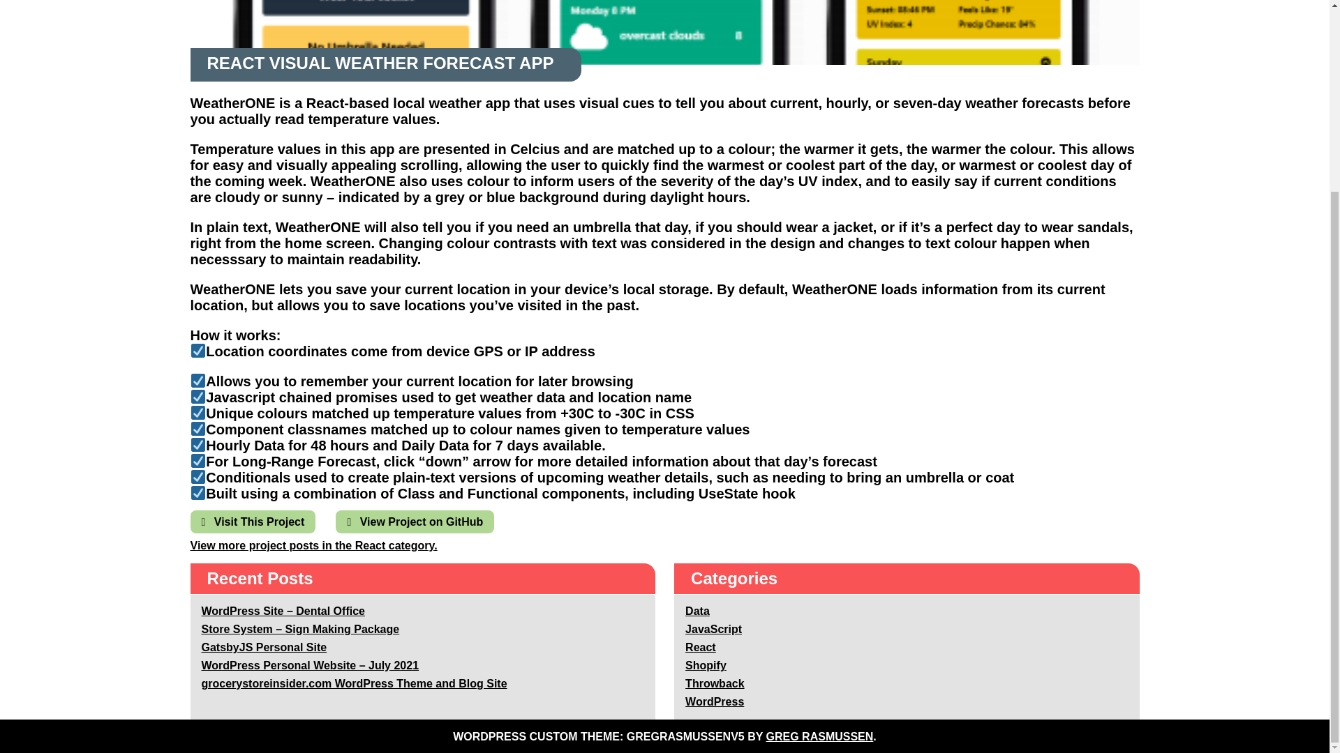  I want to click on grocerystoreinsider.com WordPress Theme and Blog Site, so click(353, 683).